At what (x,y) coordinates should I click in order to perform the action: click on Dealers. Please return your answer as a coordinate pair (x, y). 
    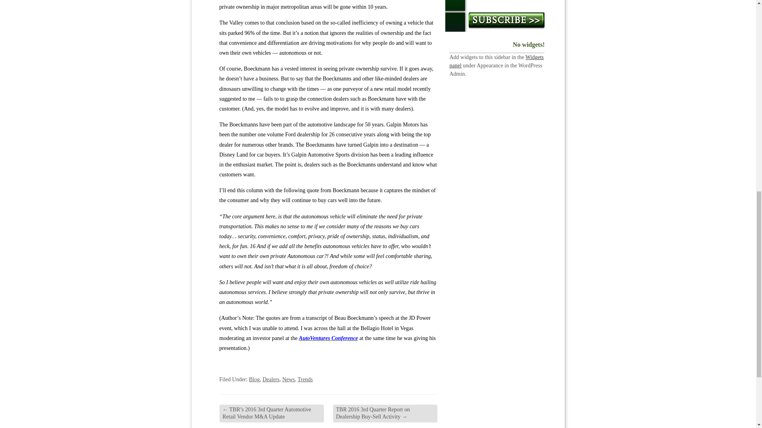
    Looking at the image, I should click on (271, 380).